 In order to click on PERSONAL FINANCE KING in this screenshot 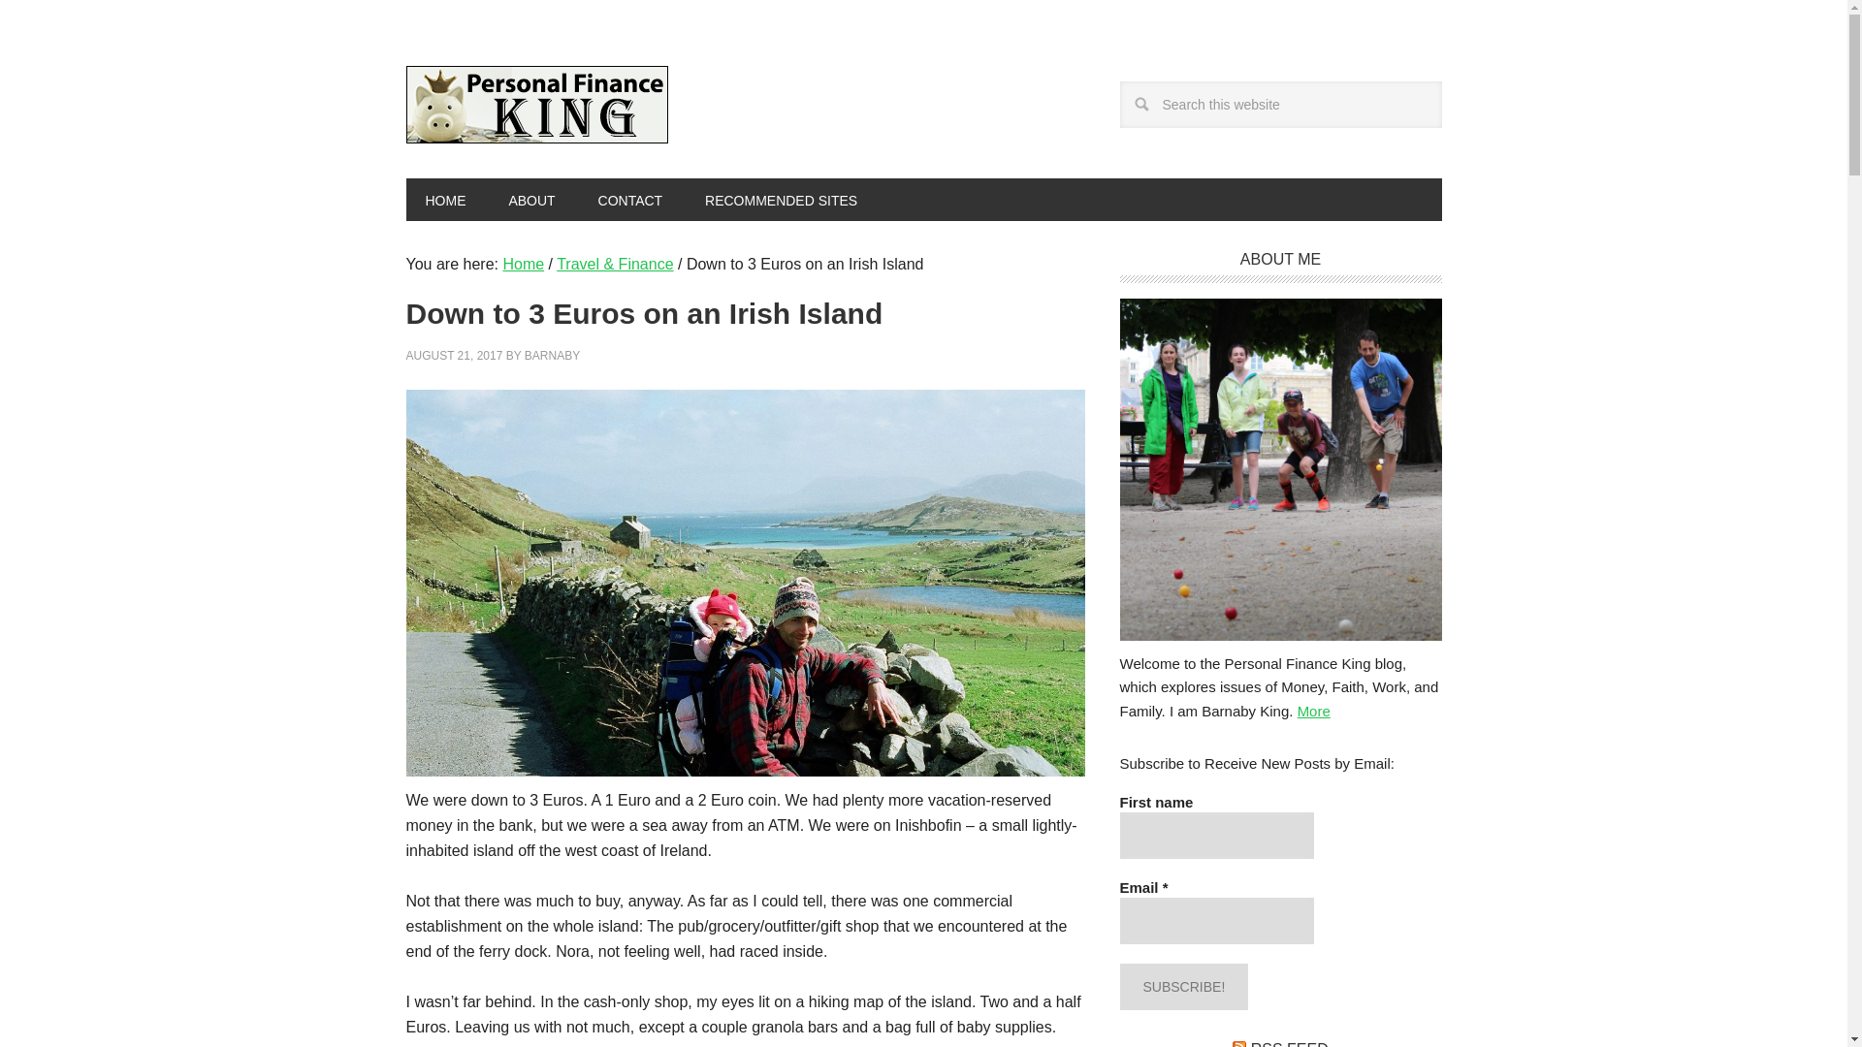, I will do `click(535, 105)`.